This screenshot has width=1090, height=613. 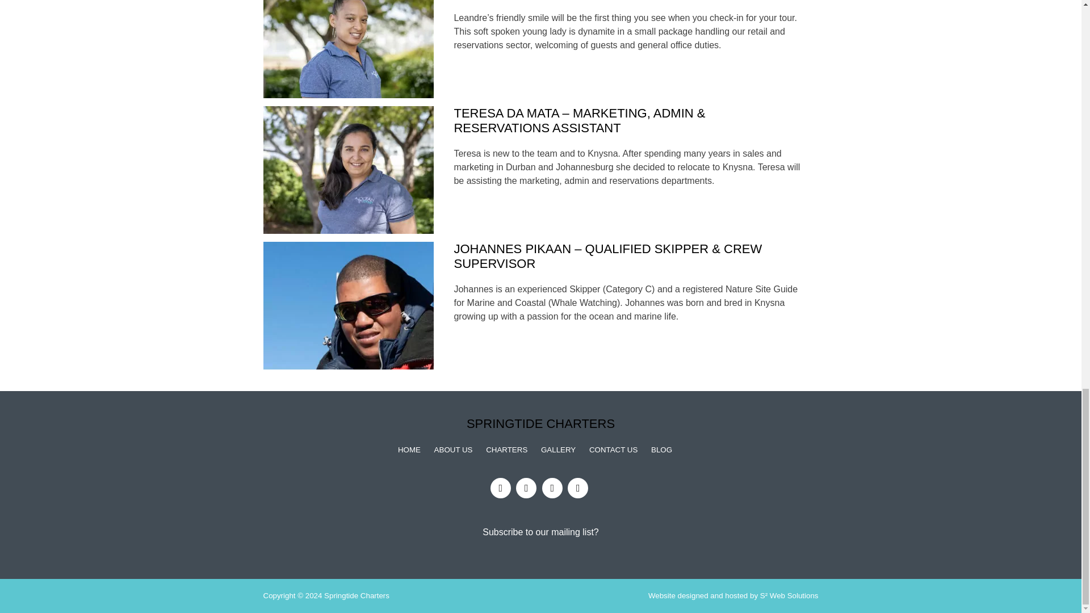 I want to click on BLOG, so click(x=661, y=450).